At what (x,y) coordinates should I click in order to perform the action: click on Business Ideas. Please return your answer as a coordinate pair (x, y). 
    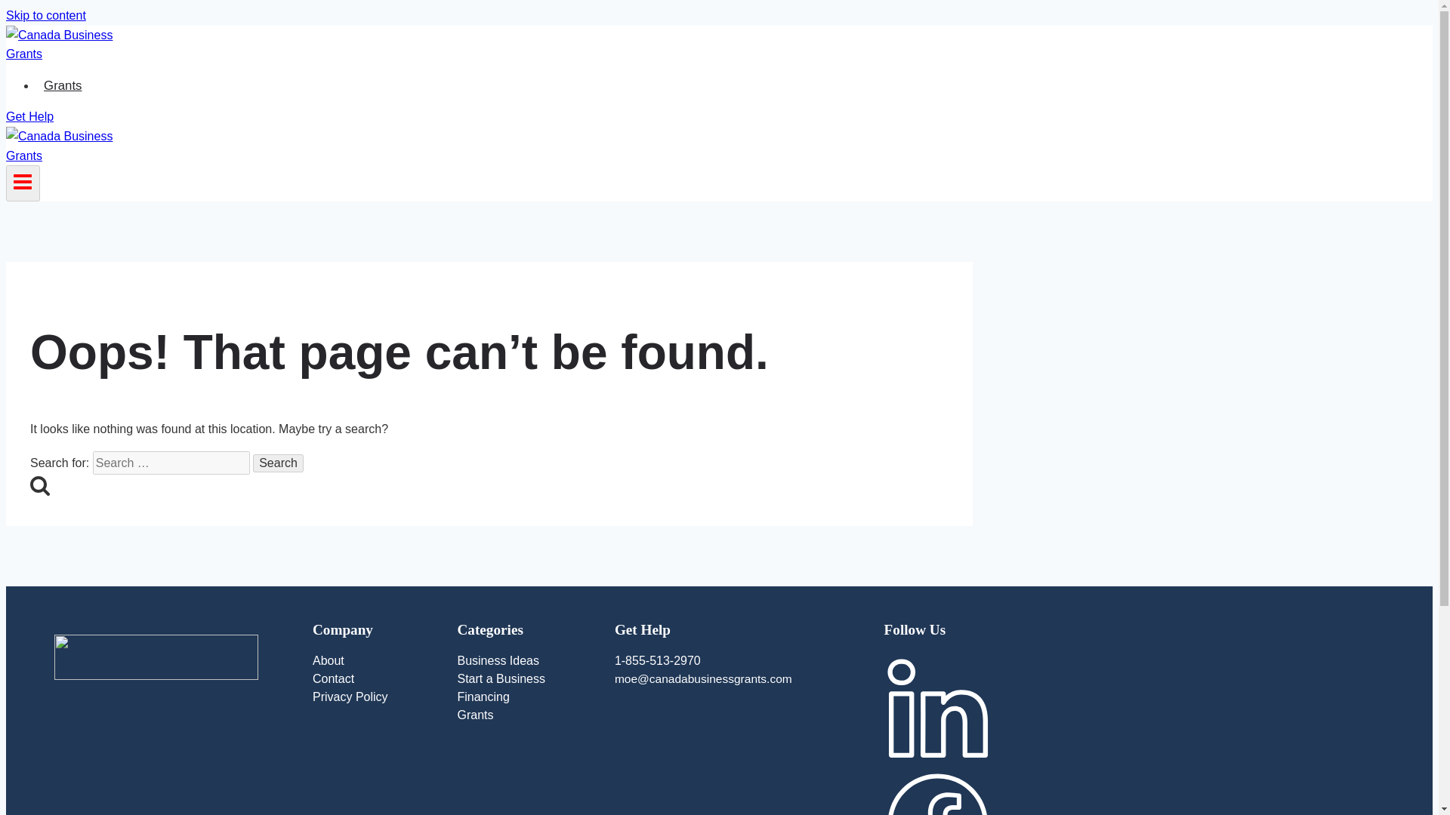
    Looking at the image, I should click on (523, 664).